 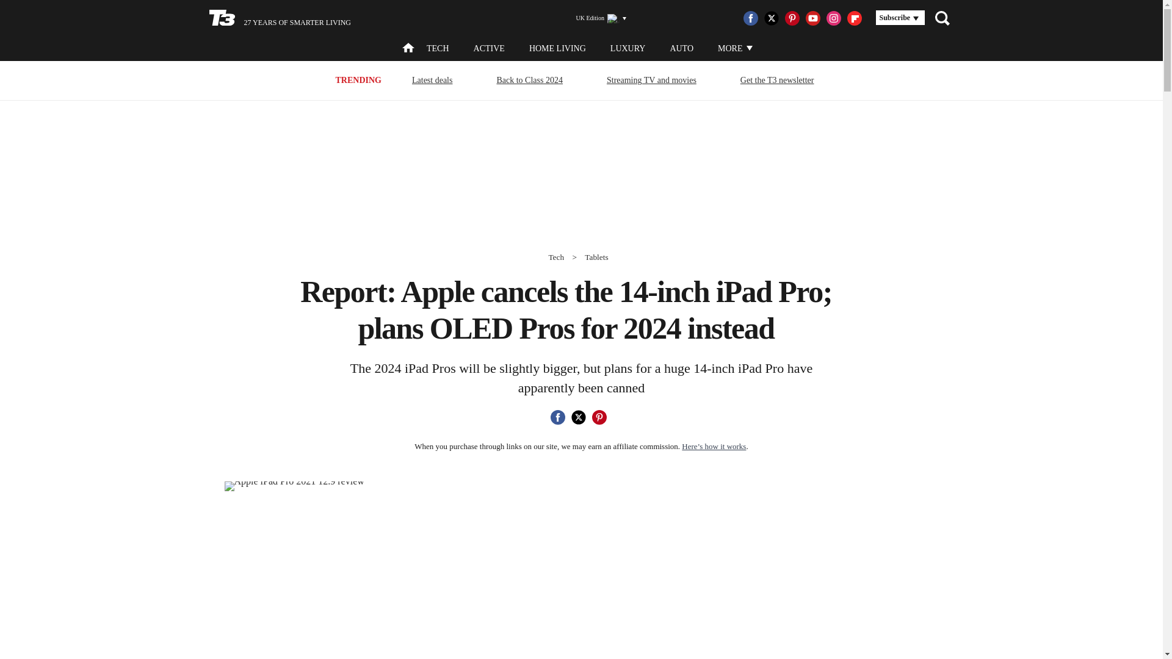 What do you see at coordinates (437, 49) in the screenshot?
I see `TECH` at bounding box center [437, 49].